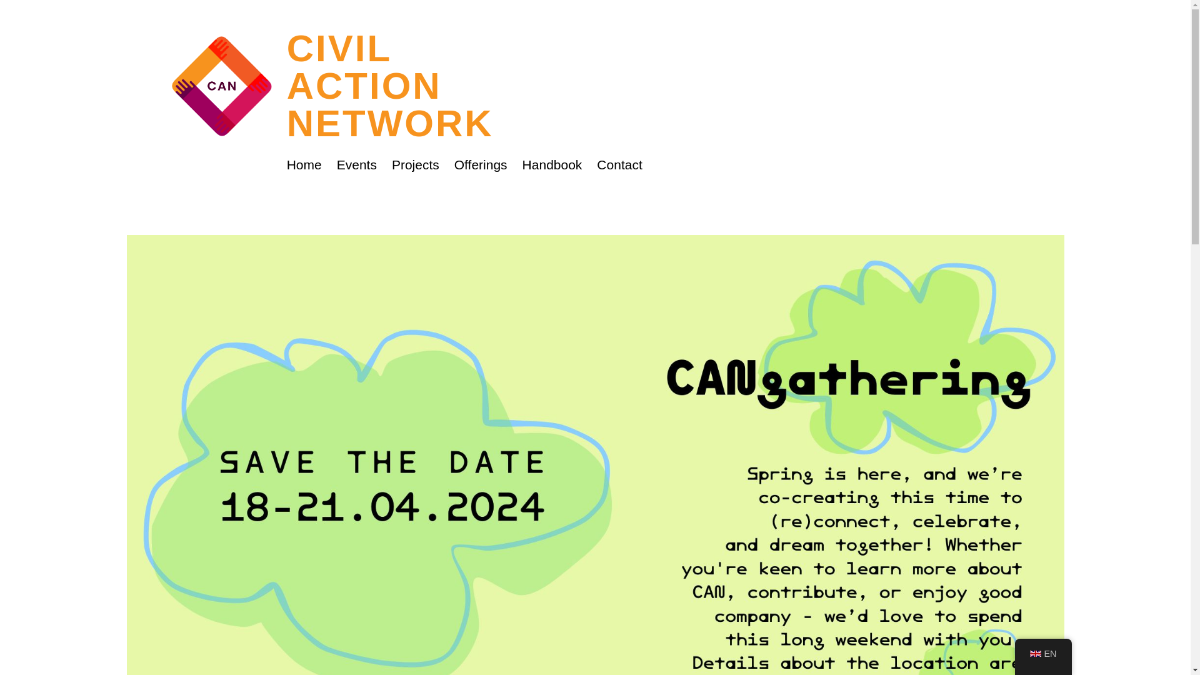 The image size is (1200, 675). I want to click on EN, so click(356, 165).